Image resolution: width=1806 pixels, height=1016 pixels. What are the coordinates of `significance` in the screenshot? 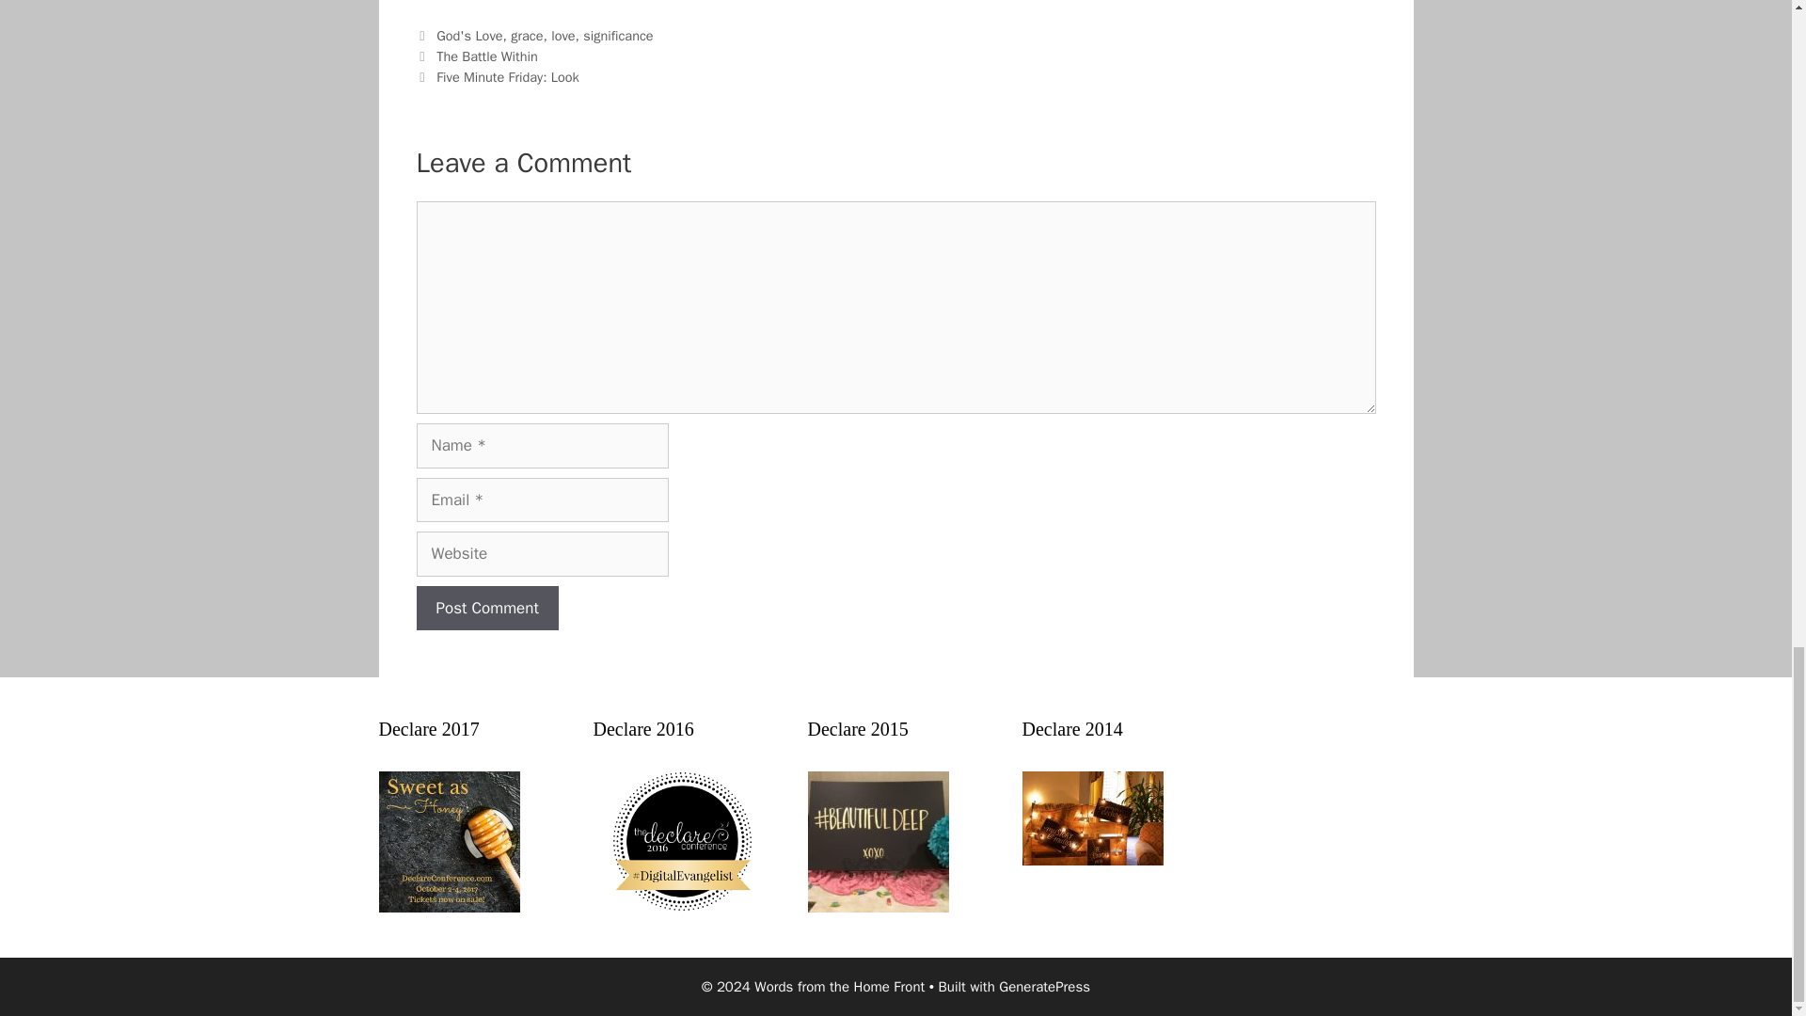 It's located at (617, 36).